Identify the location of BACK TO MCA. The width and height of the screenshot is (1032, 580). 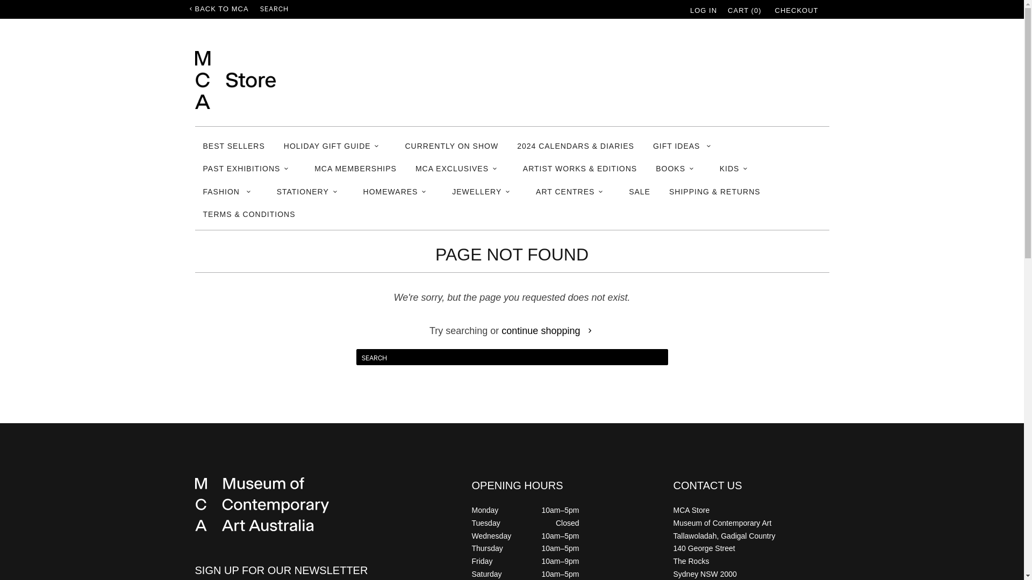
(219, 9).